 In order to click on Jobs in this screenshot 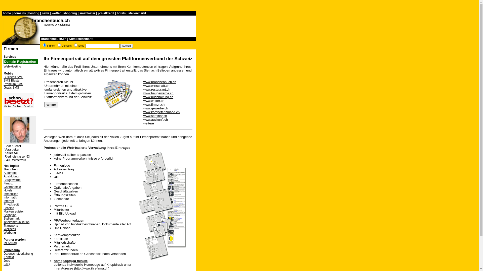, I will do `click(7, 261)`.